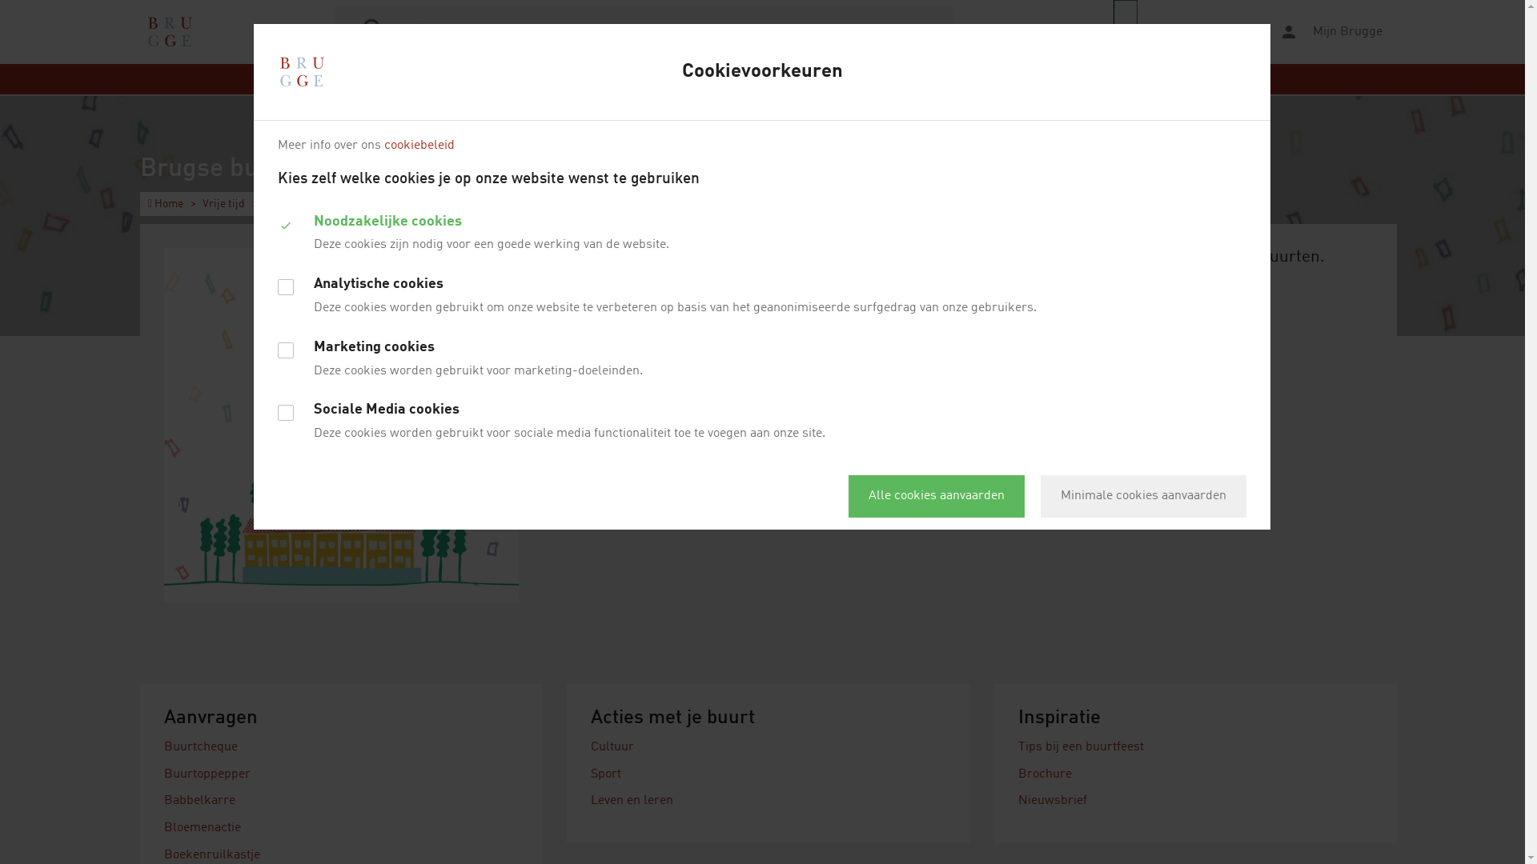  What do you see at coordinates (606, 774) in the screenshot?
I see `Sport` at bounding box center [606, 774].